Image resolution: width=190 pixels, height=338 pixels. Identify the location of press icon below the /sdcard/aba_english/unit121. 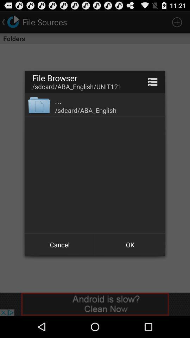
(39, 105).